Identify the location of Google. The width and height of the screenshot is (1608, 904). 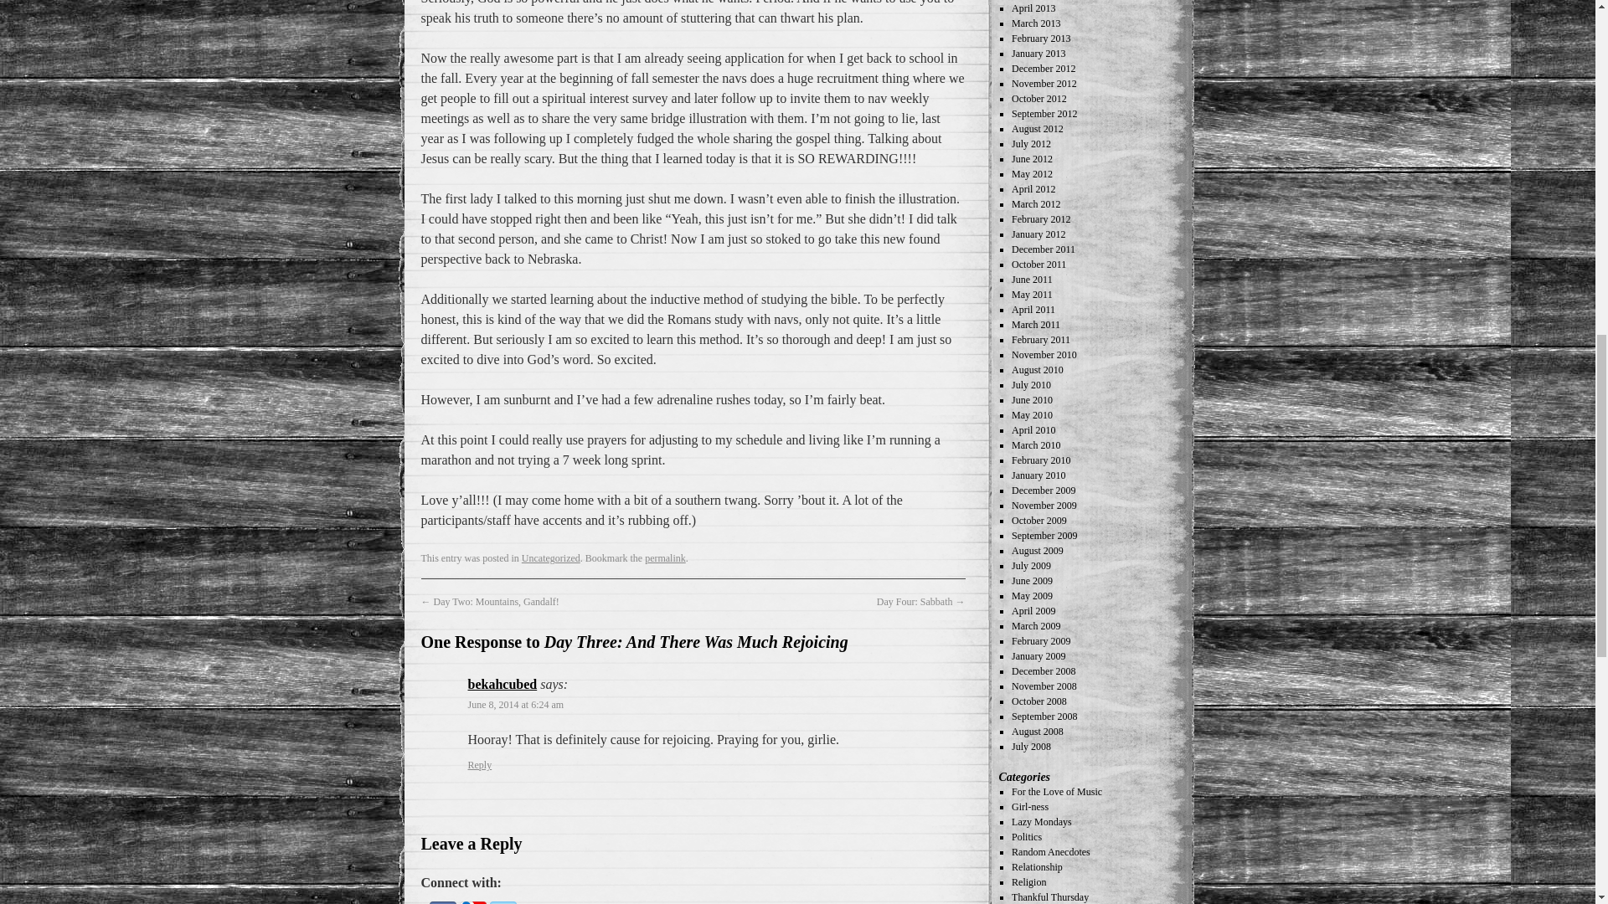
(472, 902).